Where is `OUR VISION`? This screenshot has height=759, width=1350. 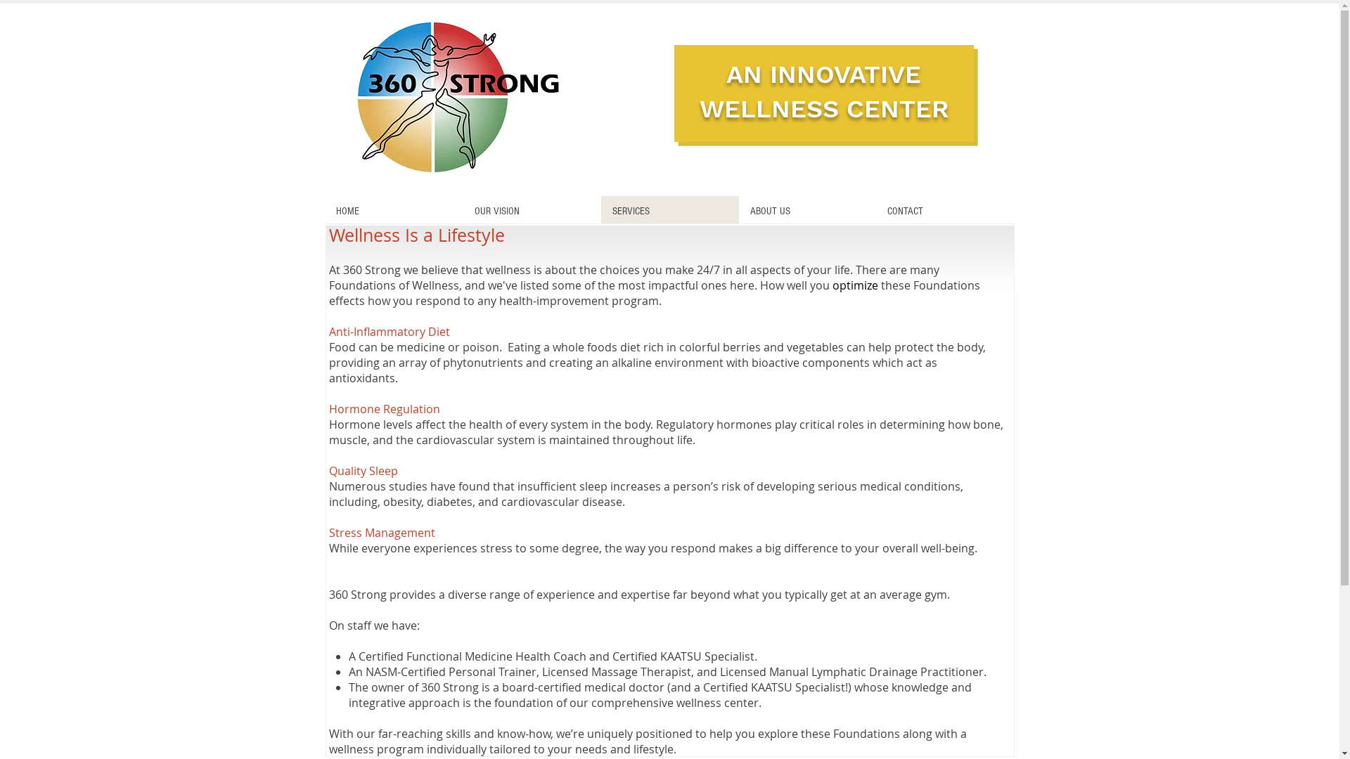
OUR VISION is located at coordinates (532, 212).